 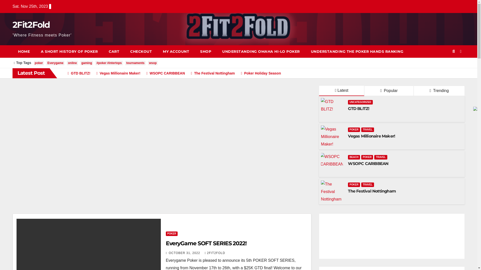 What do you see at coordinates (261, 51) in the screenshot?
I see `UNDERSTANDING OMAHA HI-LO POKER` at bounding box center [261, 51].